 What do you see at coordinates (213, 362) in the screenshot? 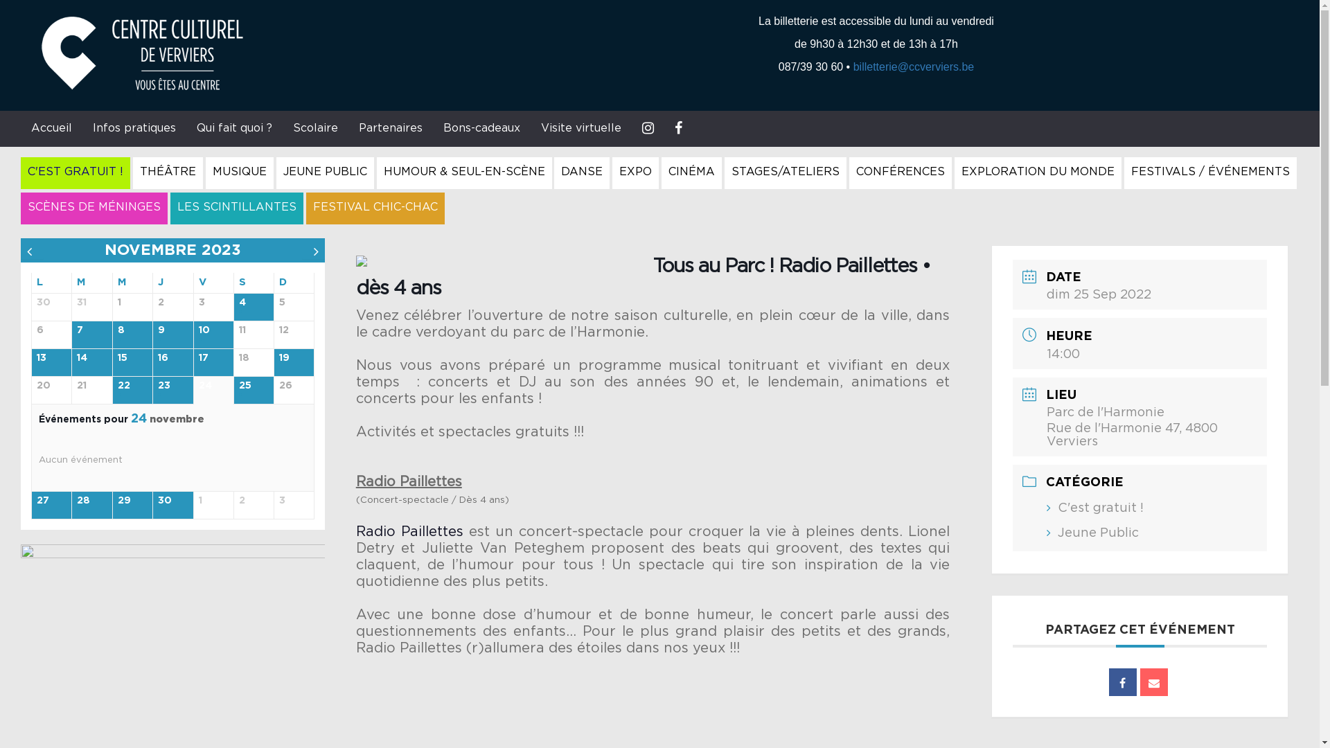
I see `17` at bounding box center [213, 362].